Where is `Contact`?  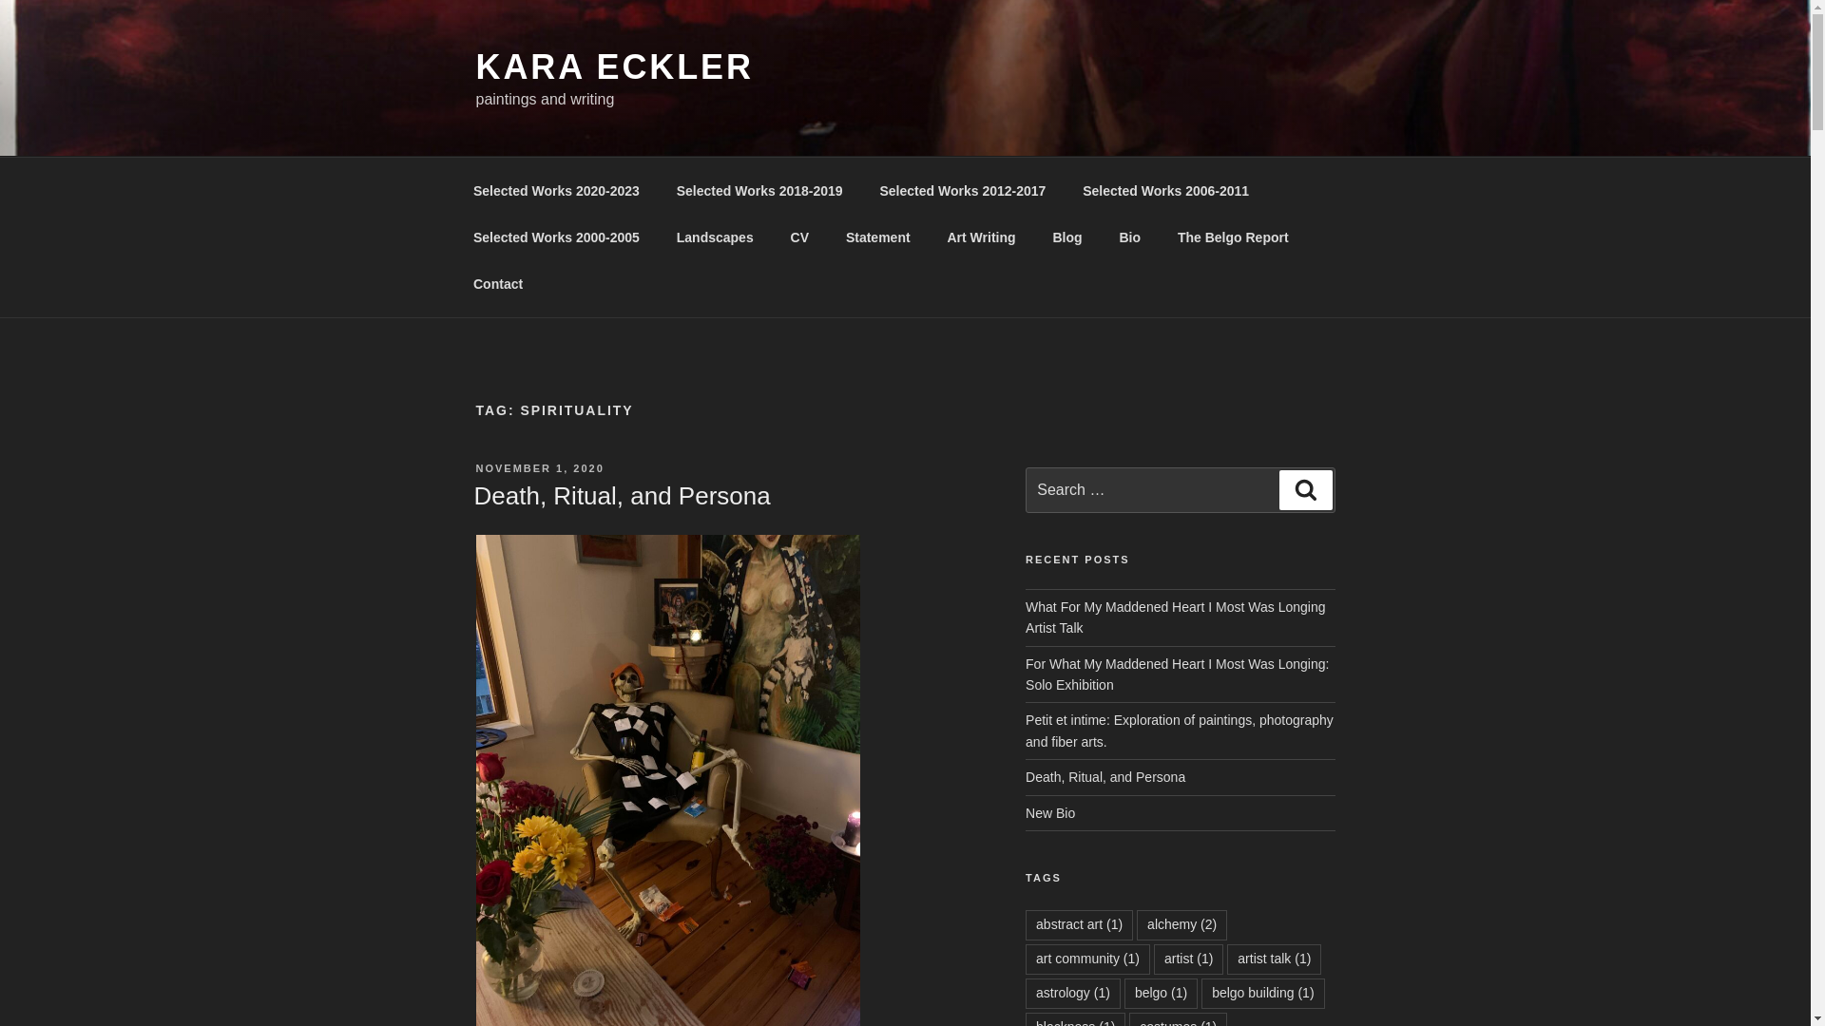 Contact is located at coordinates (497, 283).